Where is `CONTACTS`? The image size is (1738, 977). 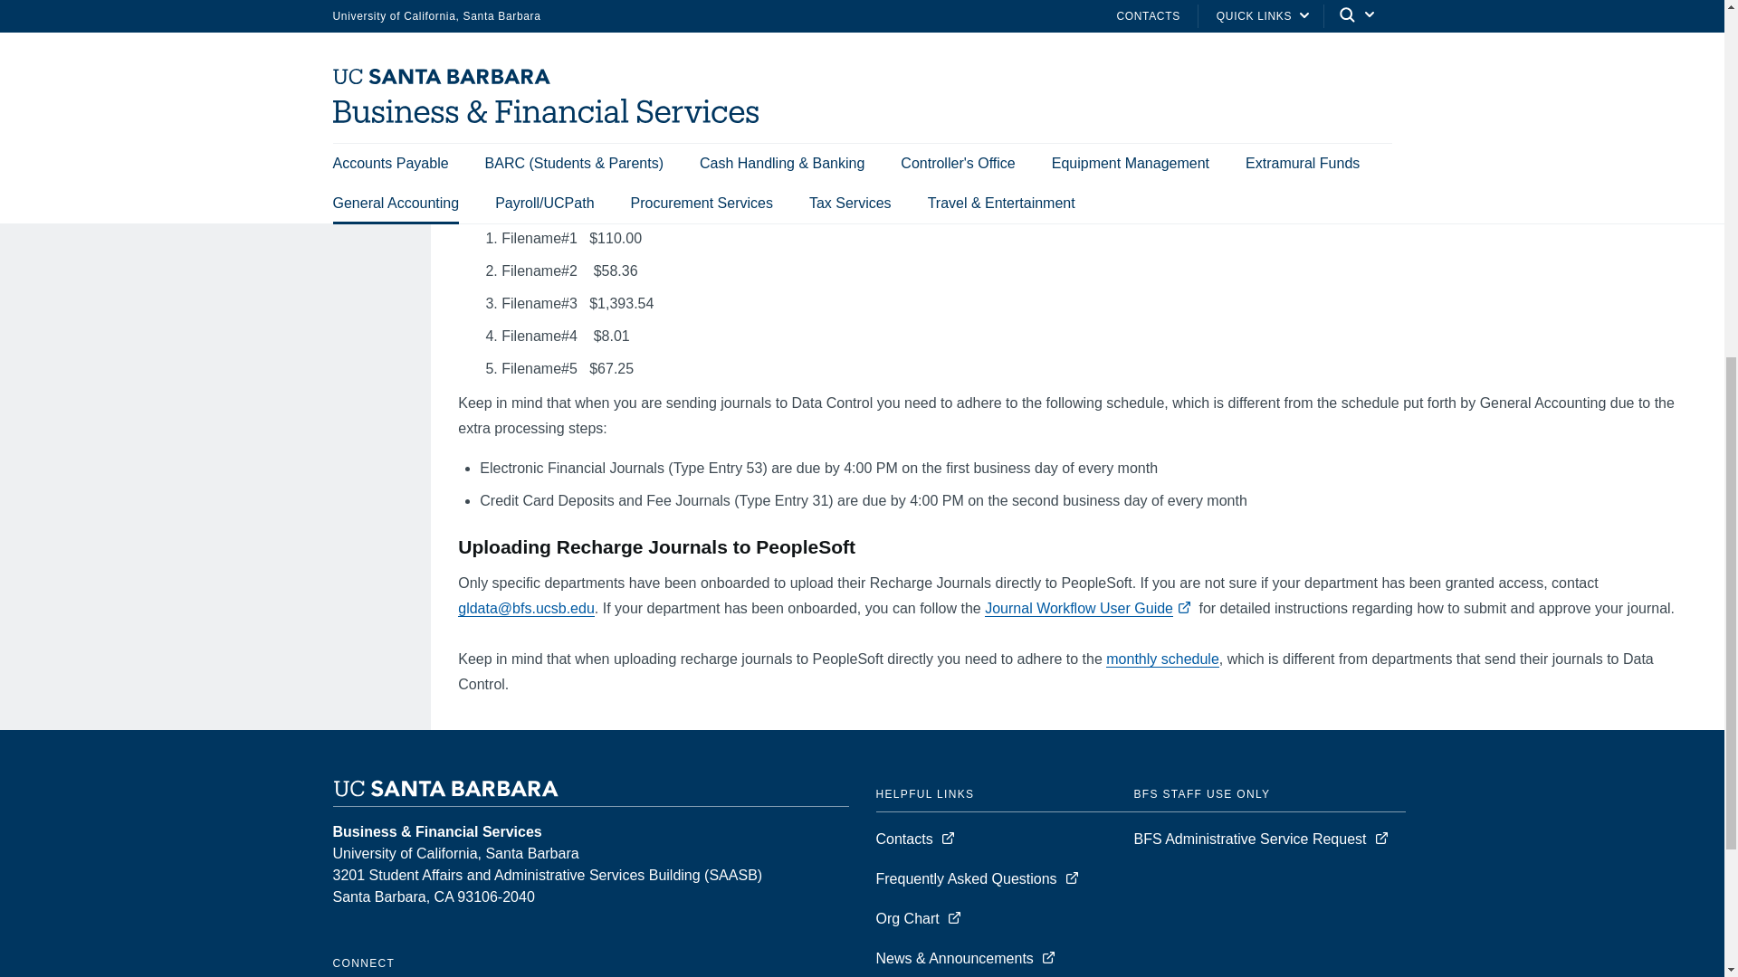
CONTACTS is located at coordinates (105, 112).